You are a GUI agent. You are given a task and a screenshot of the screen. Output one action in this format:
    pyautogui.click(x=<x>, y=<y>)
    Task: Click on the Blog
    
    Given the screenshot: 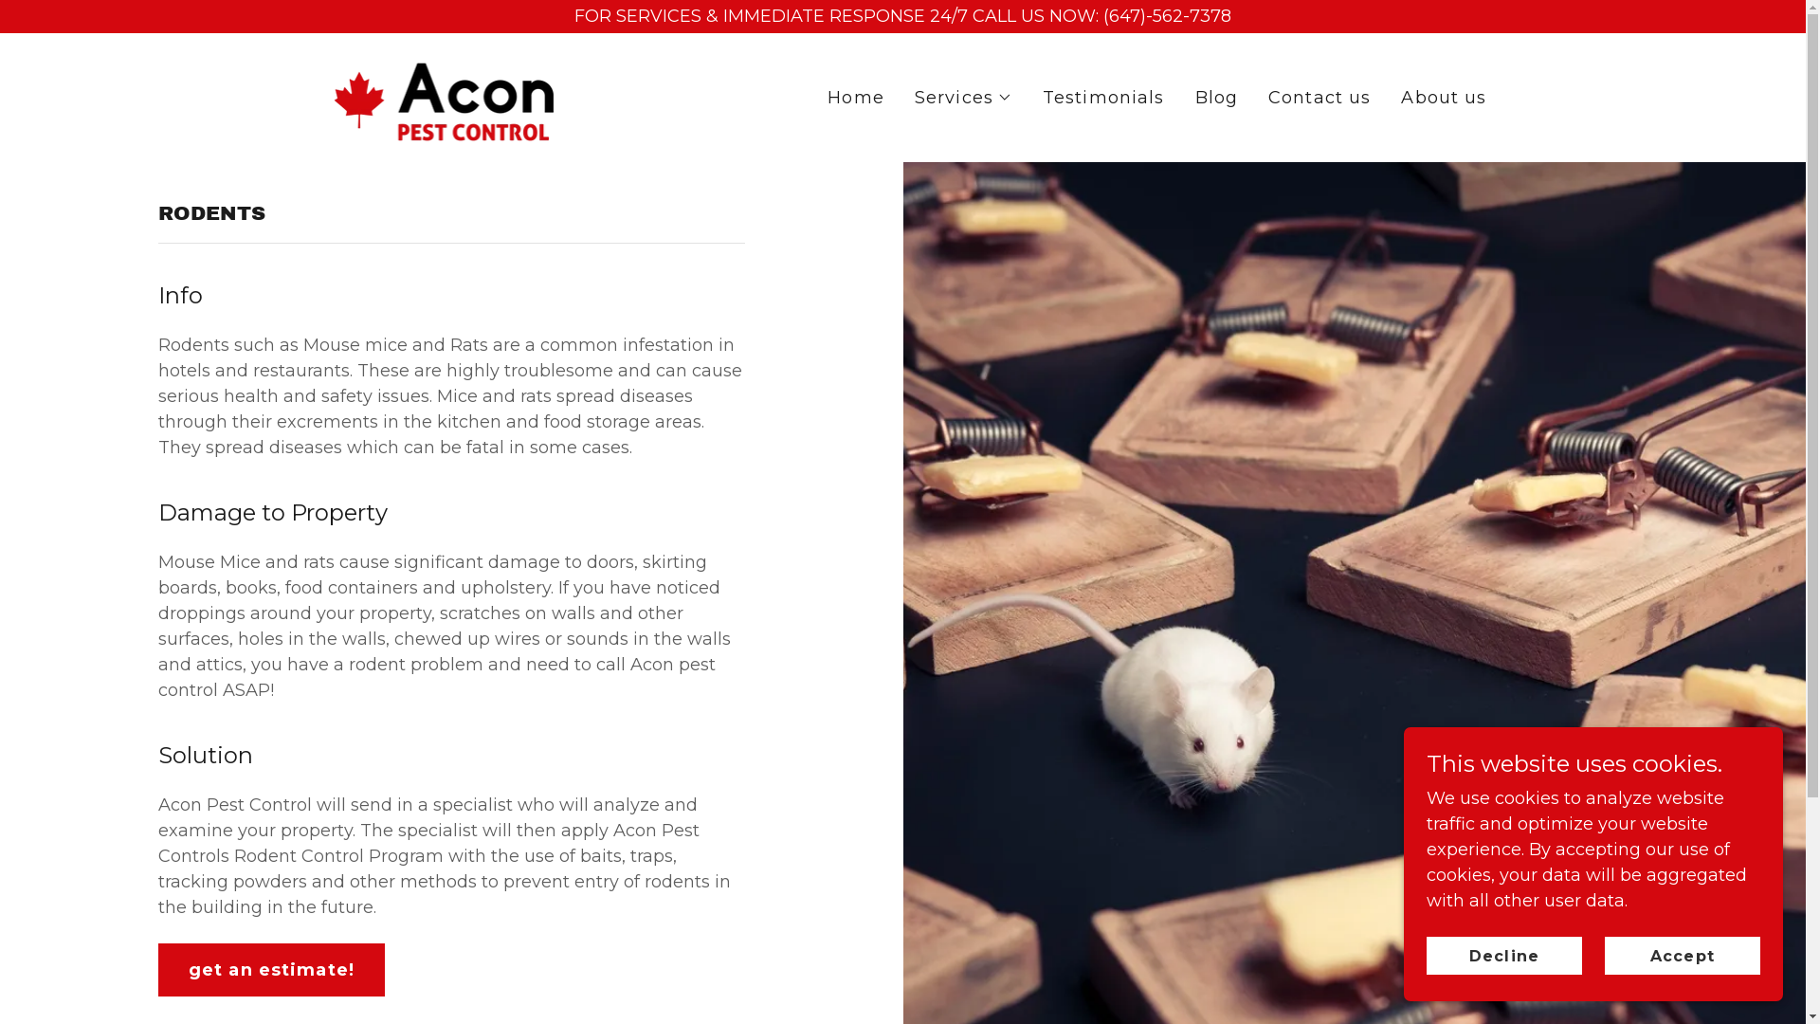 What is the action you would take?
    pyautogui.click(x=1217, y=98)
    